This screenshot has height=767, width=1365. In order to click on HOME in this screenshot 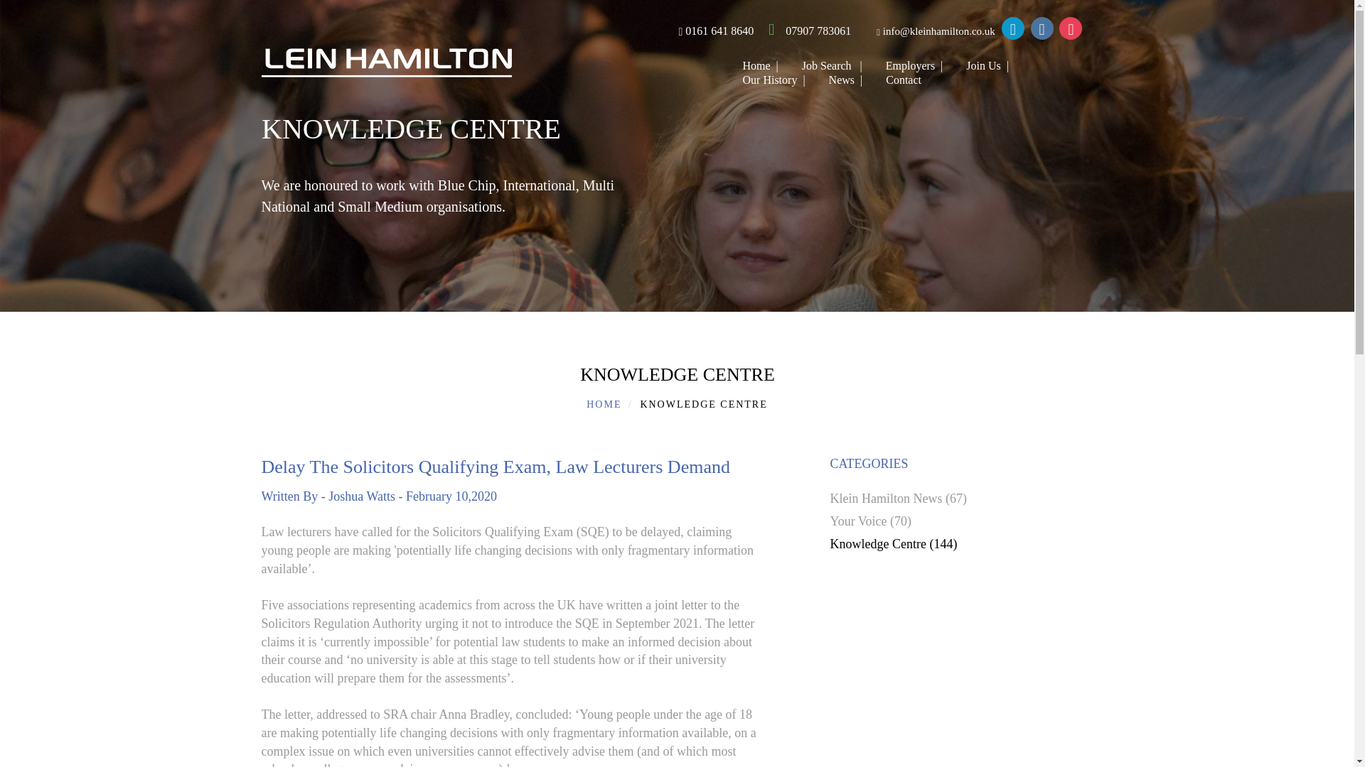, I will do `click(604, 403)`.